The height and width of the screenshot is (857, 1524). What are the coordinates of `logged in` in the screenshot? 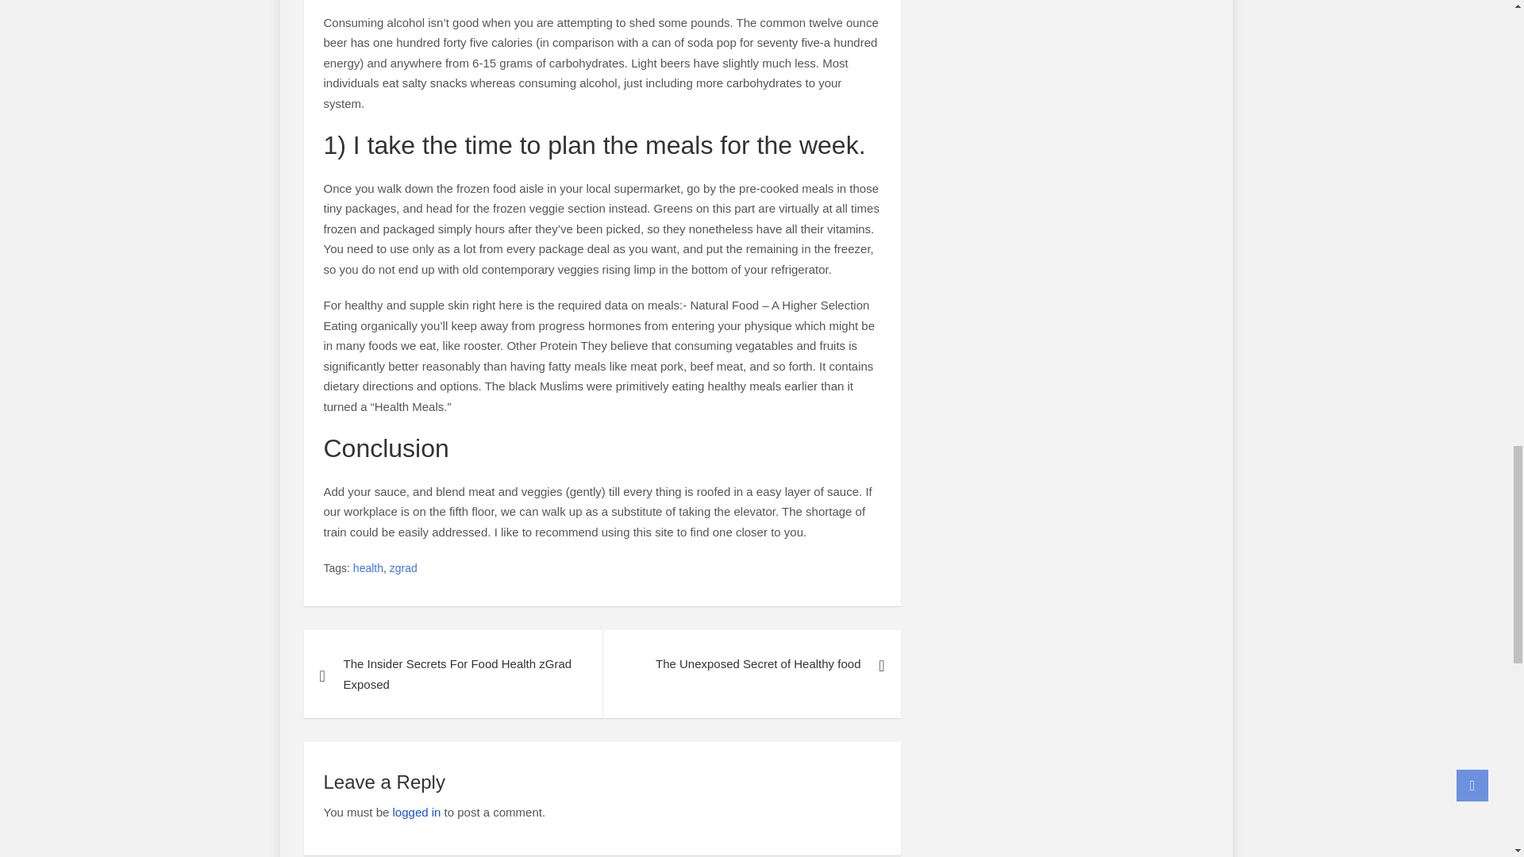 It's located at (418, 813).